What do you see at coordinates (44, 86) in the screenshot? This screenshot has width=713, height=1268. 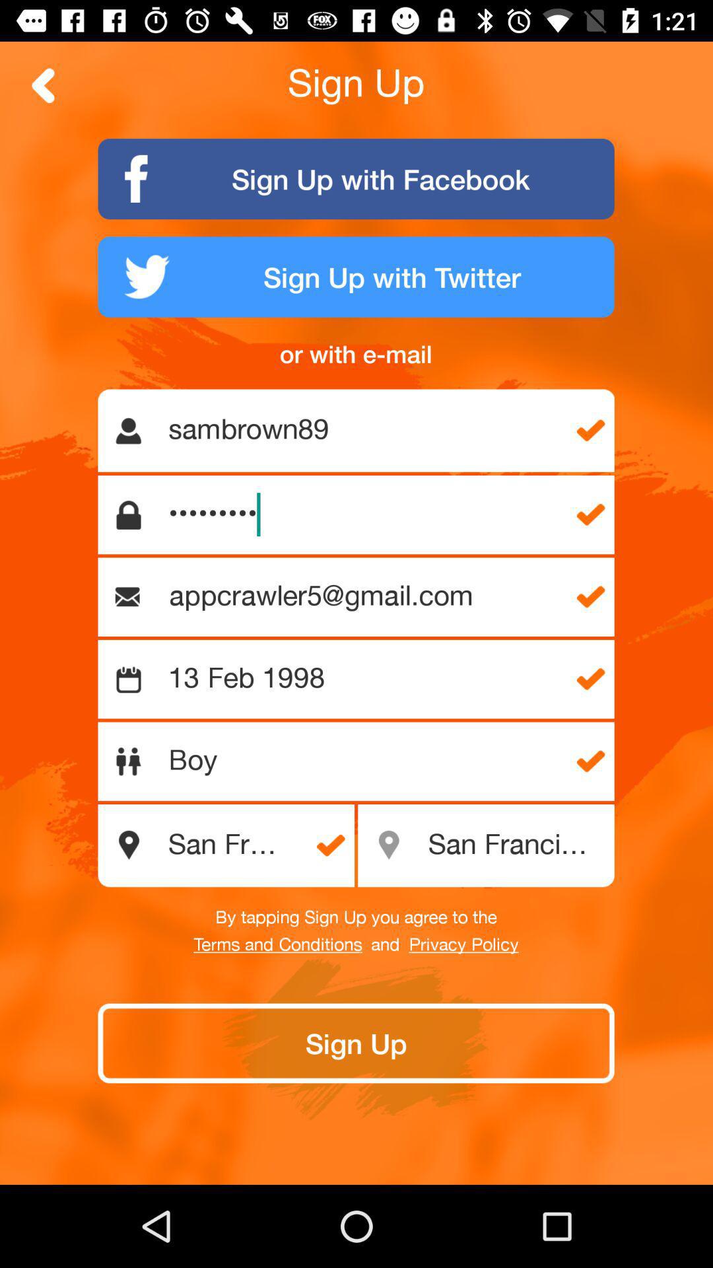 I see `back` at bounding box center [44, 86].